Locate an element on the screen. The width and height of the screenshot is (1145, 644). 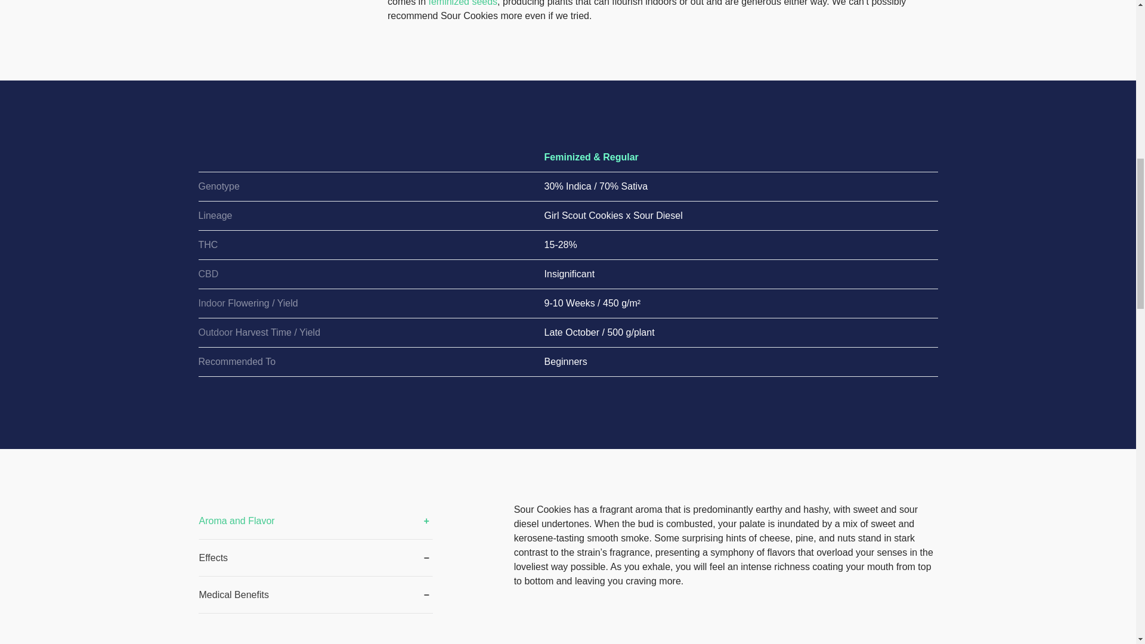
Outdoor is located at coordinates (215, 332).